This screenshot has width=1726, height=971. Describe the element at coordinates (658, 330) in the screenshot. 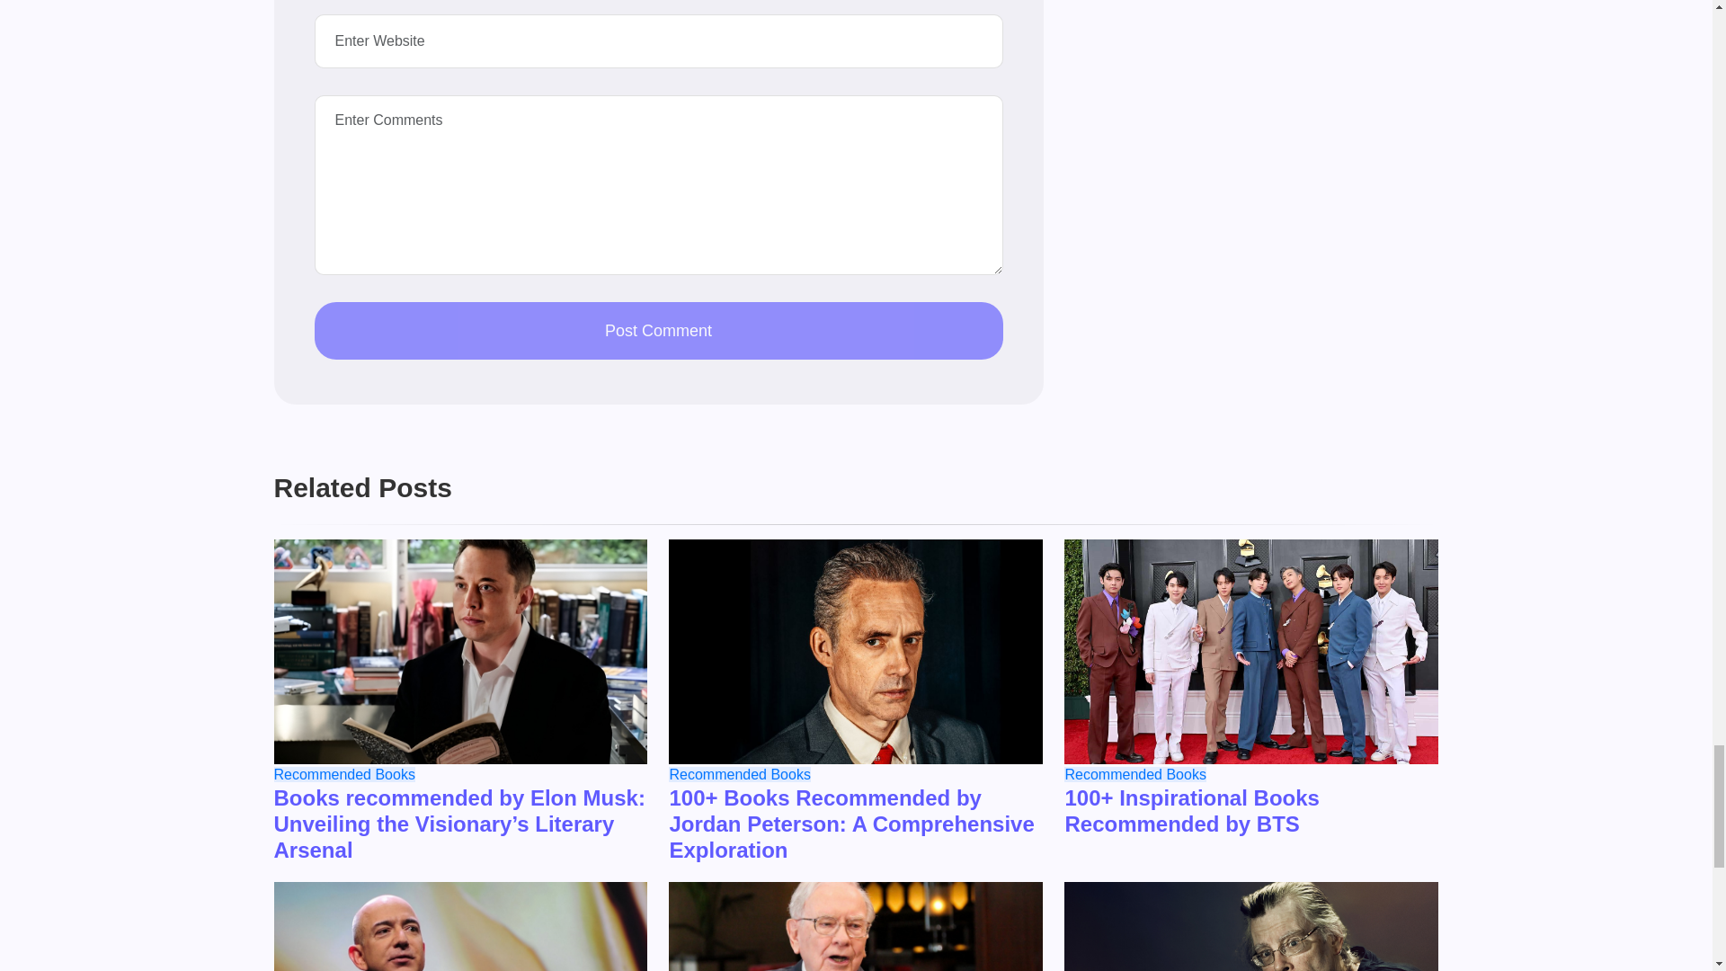

I see `Post Comment` at that location.